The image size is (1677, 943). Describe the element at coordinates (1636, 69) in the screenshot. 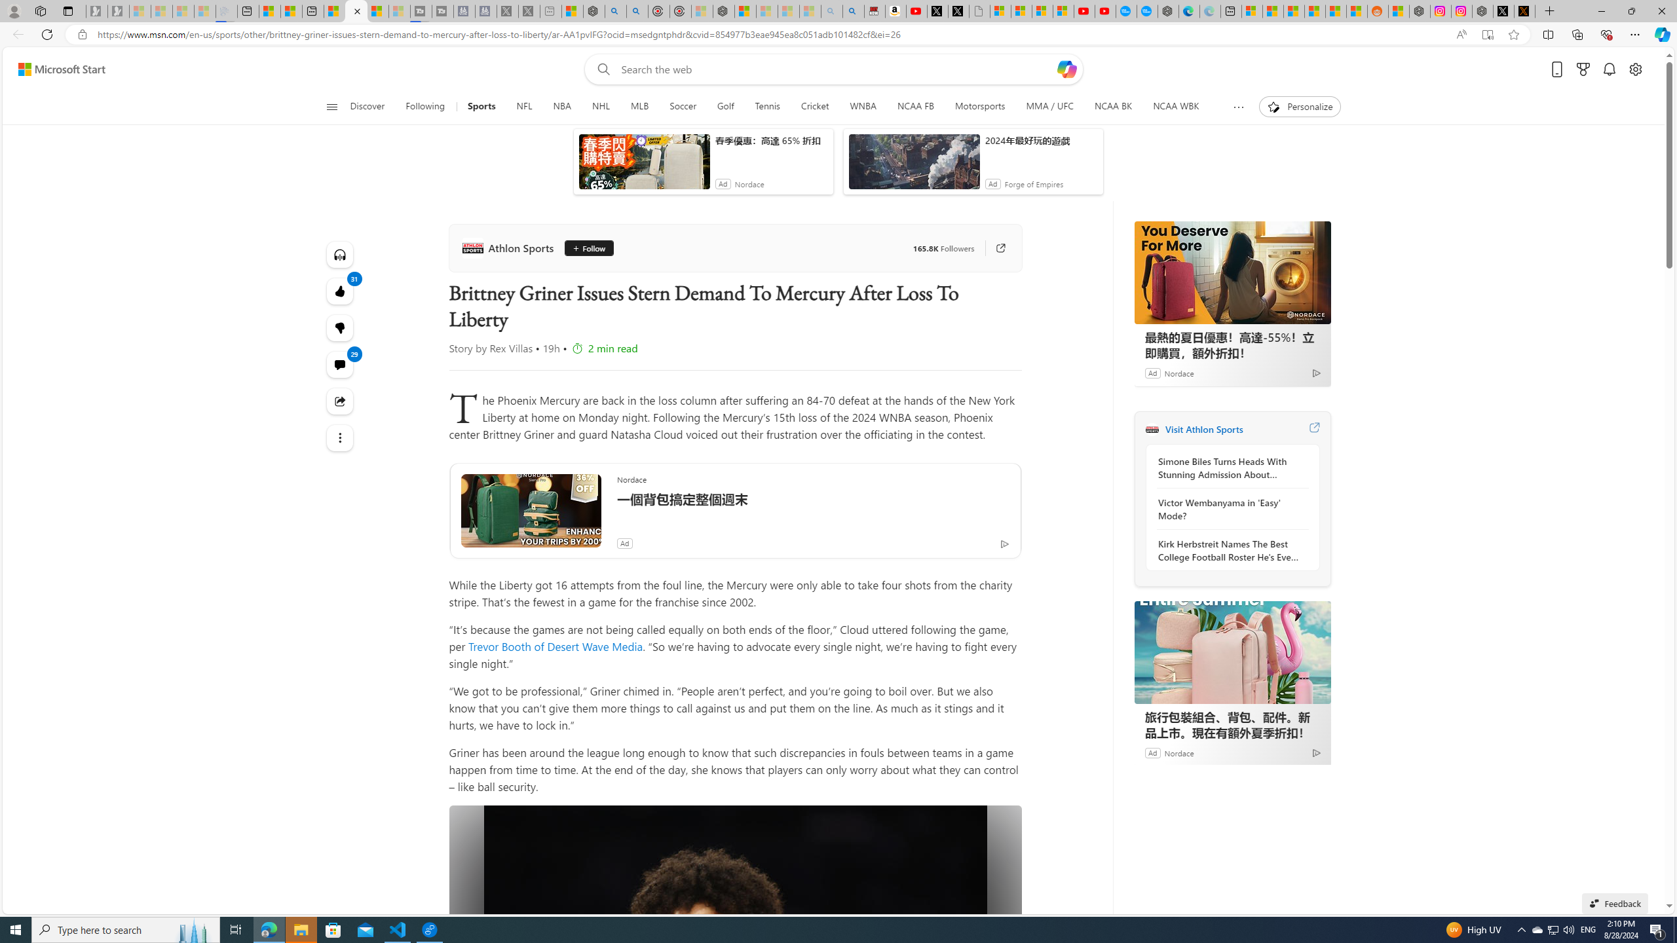

I see `Open settings` at that location.